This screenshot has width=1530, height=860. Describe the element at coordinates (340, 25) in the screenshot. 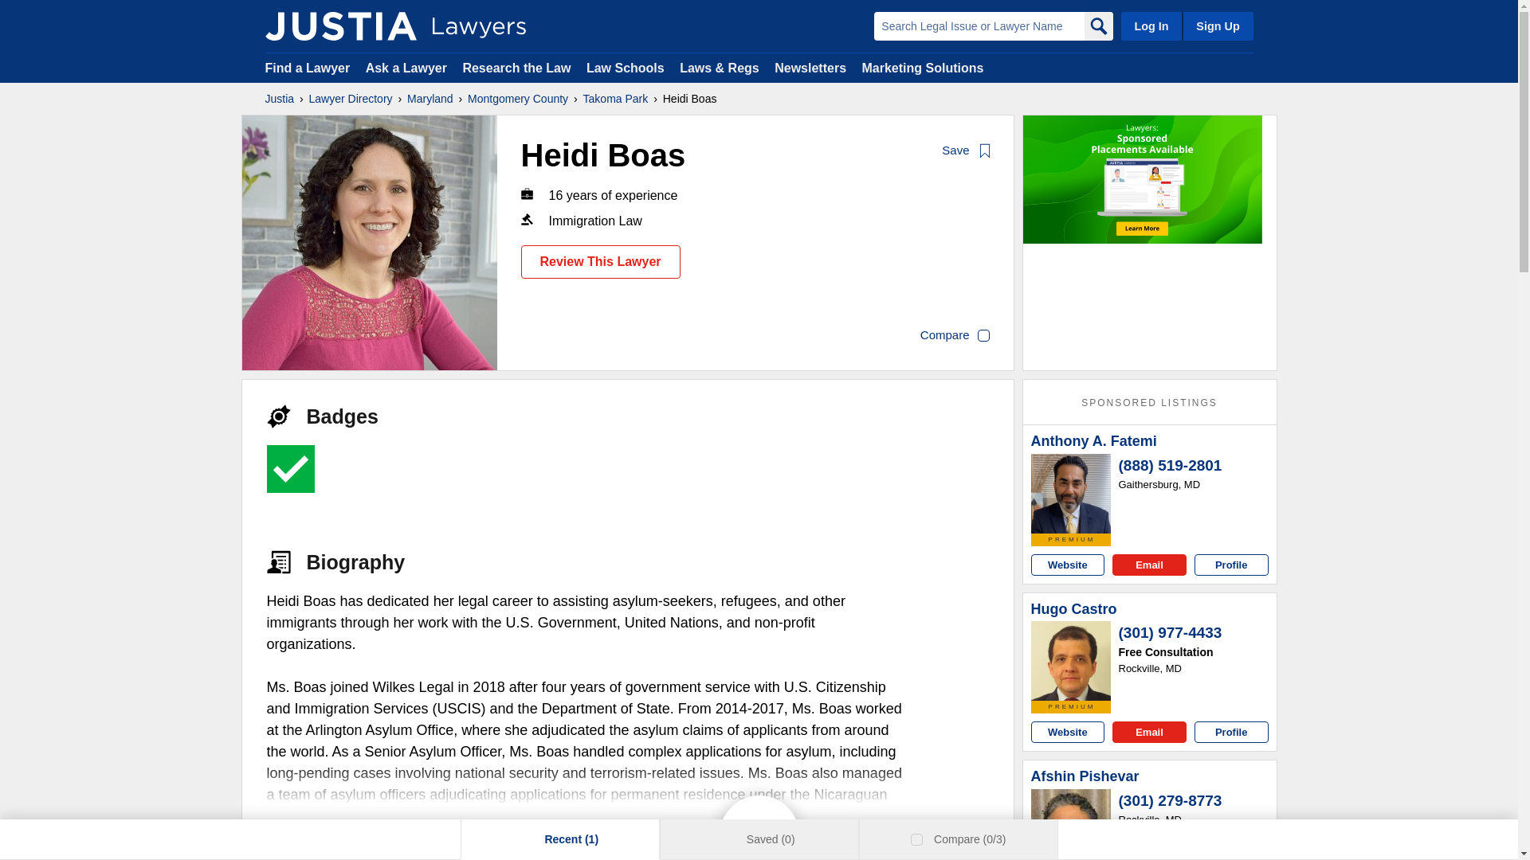

I see `Justia Lawyer Directory` at that location.